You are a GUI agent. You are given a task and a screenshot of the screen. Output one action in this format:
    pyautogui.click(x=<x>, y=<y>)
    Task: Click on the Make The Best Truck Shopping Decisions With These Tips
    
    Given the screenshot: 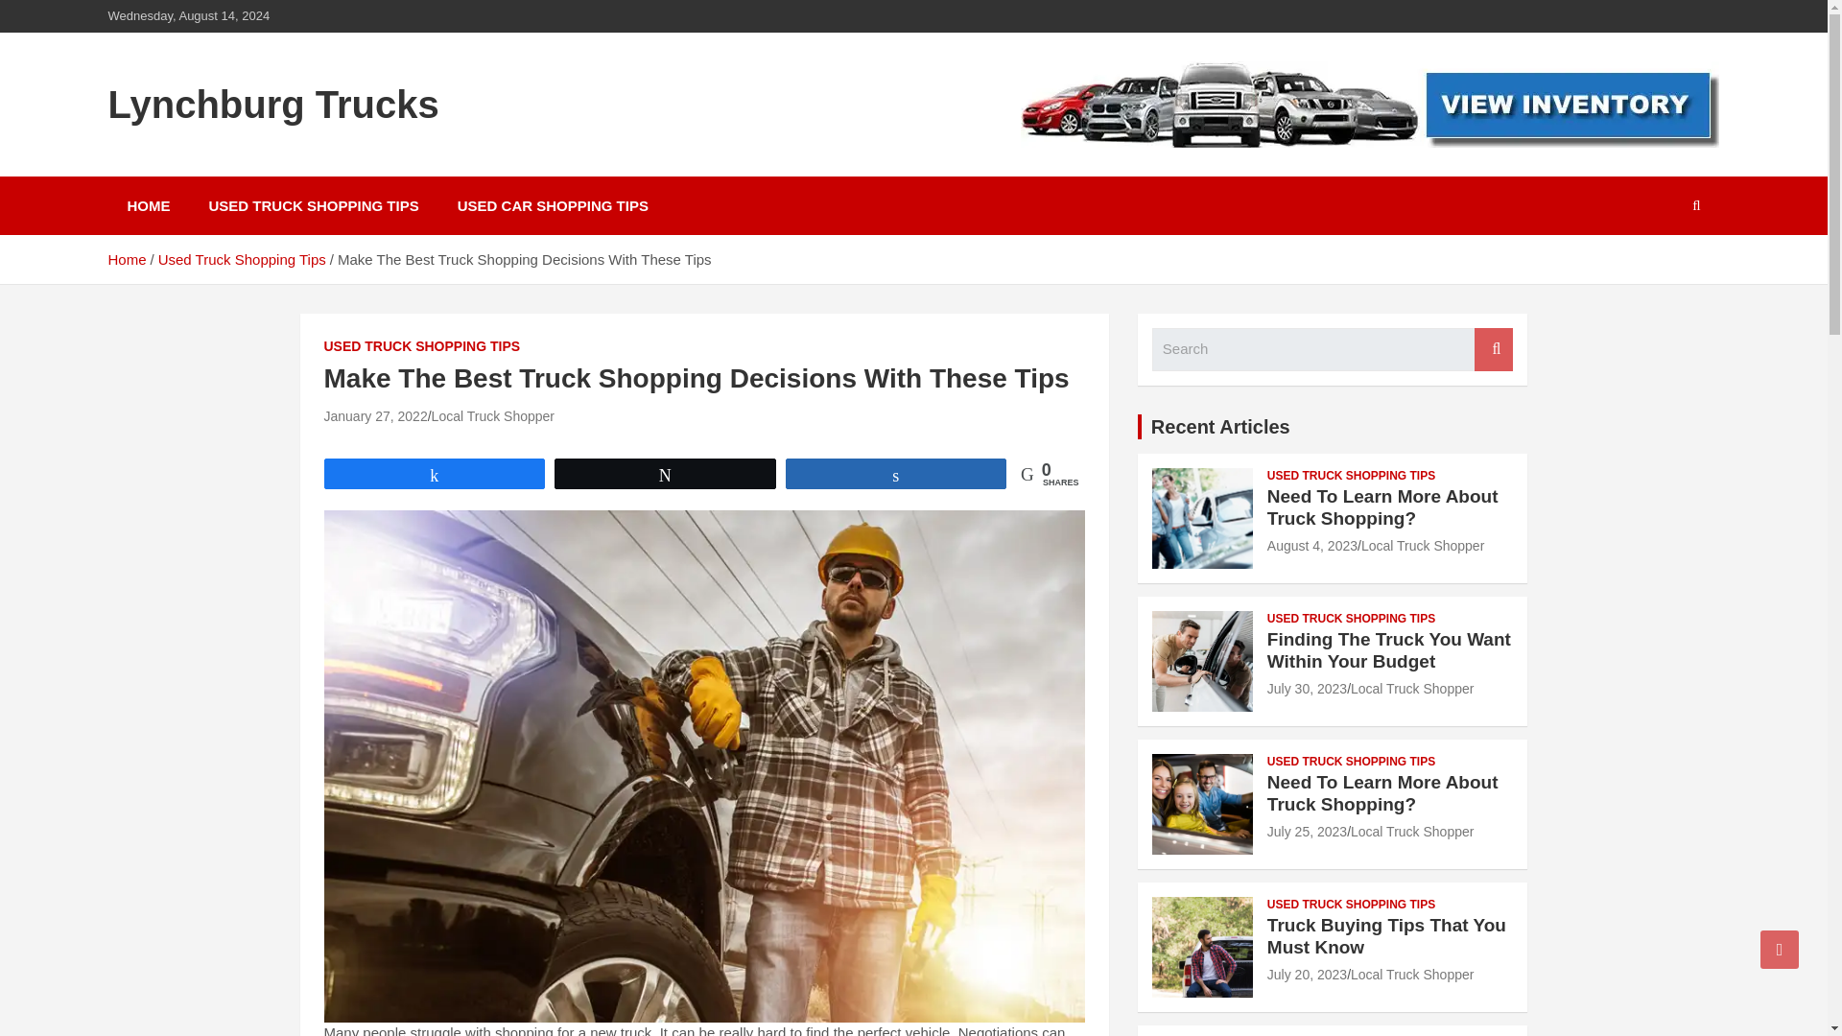 What is the action you would take?
    pyautogui.click(x=375, y=415)
    